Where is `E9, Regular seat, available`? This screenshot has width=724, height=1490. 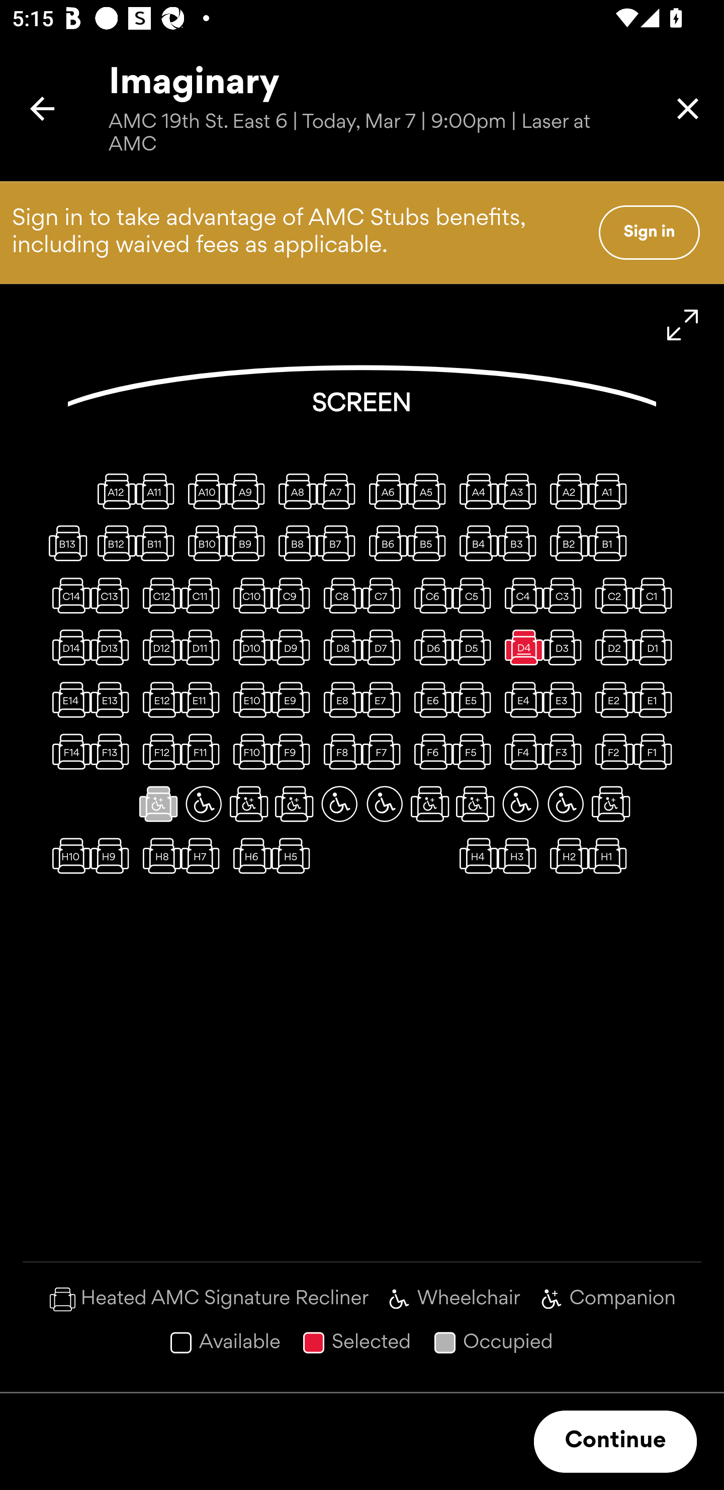 E9, Regular seat, available is located at coordinates (294, 699).